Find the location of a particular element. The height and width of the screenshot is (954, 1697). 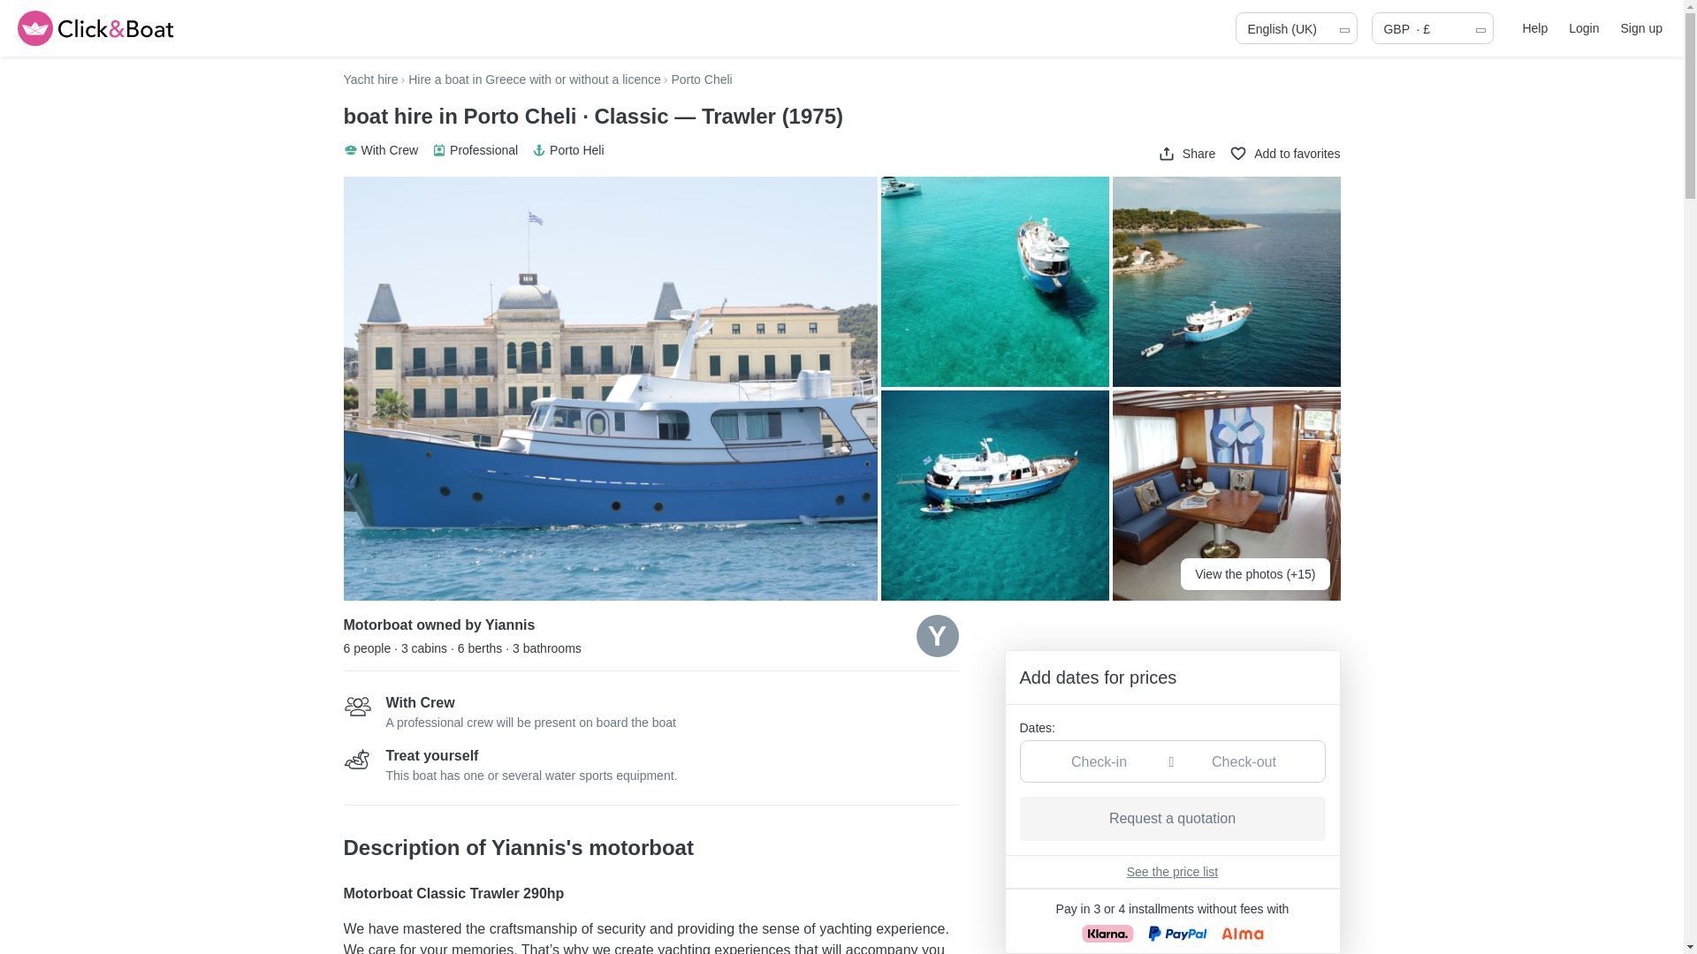

Hire a boat in Greece with or without a licence is located at coordinates (535, 79).